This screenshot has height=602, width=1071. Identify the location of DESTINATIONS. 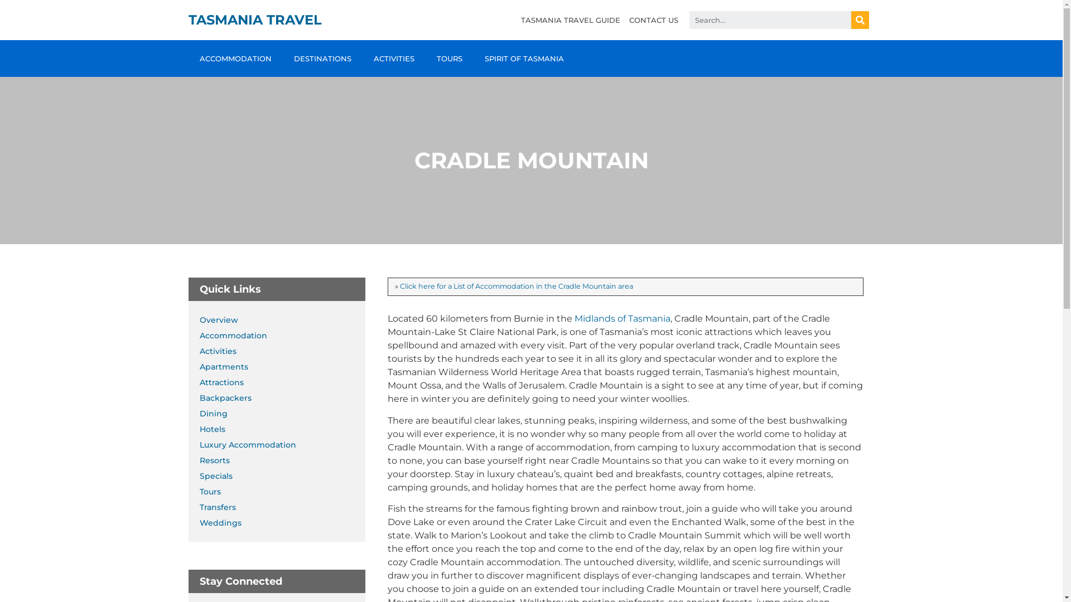
(322, 59).